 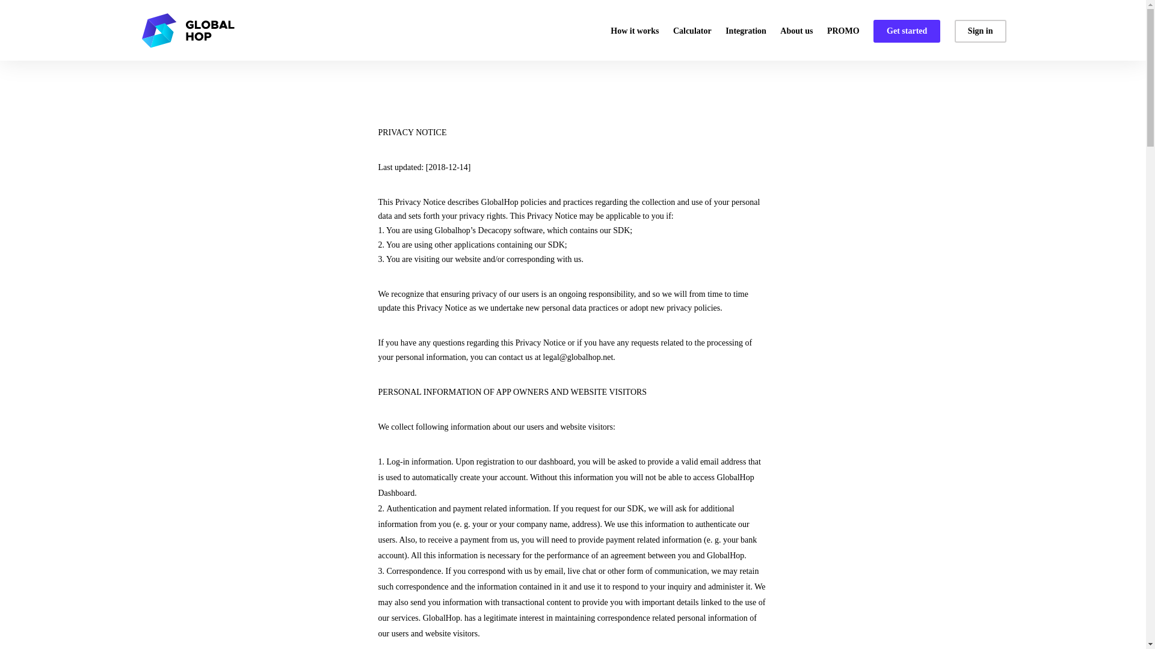 I want to click on About us, so click(x=796, y=44).